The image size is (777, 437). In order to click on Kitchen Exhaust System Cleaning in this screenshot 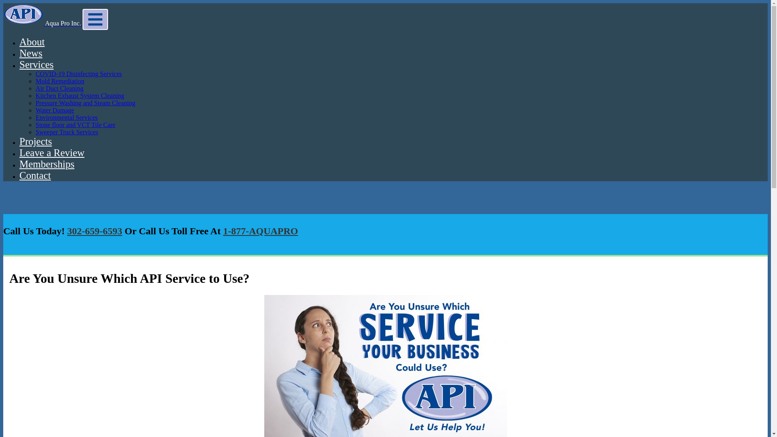, I will do `click(80, 95)`.